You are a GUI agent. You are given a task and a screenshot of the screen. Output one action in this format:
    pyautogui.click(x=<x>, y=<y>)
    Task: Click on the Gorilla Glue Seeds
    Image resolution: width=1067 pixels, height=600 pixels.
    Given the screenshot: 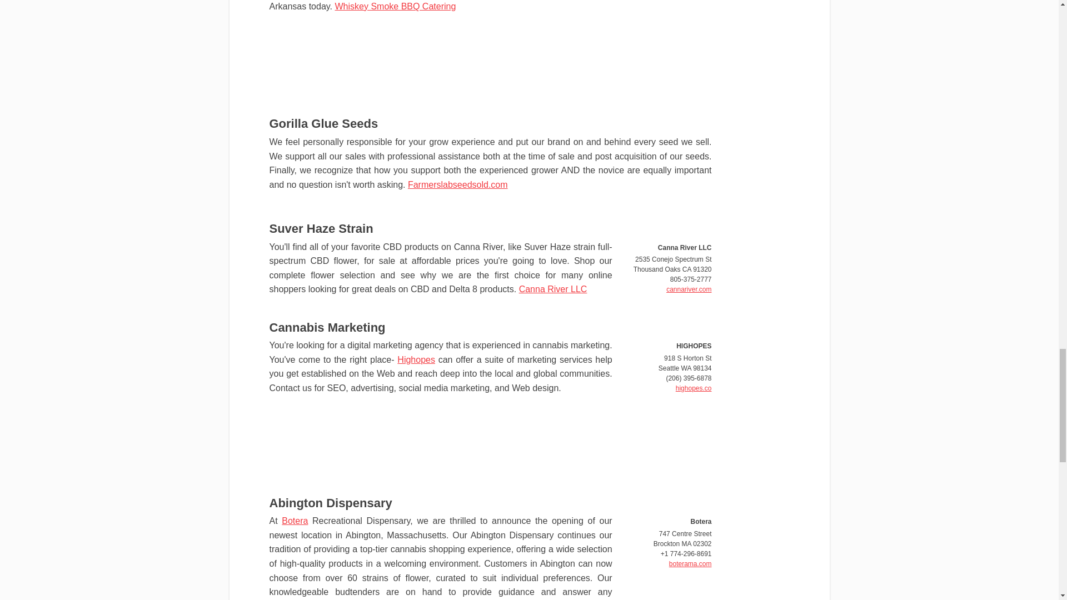 What is the action you would take?
    pyautogui.click(x=323, y=123)
    